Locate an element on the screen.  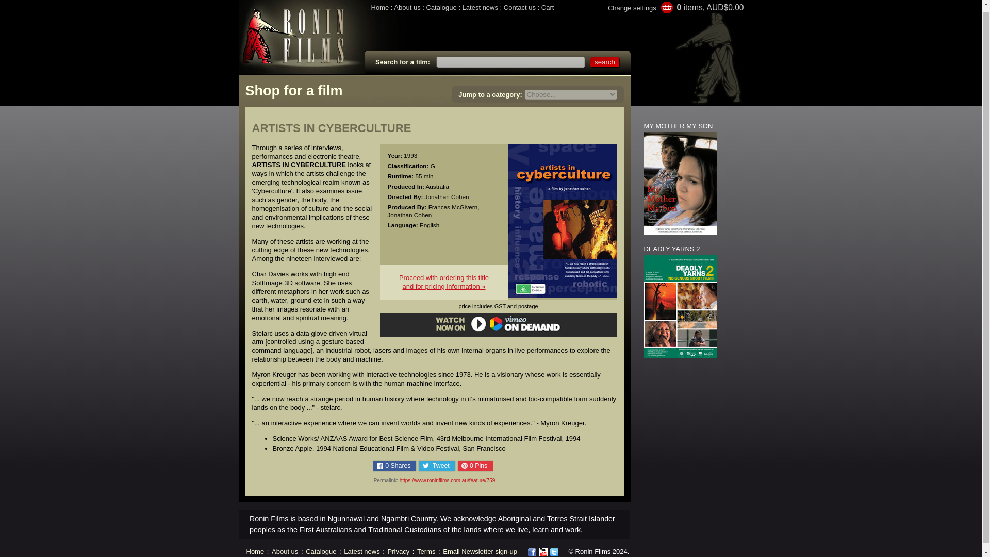
Catalogue is located at coordinates (321, 551).